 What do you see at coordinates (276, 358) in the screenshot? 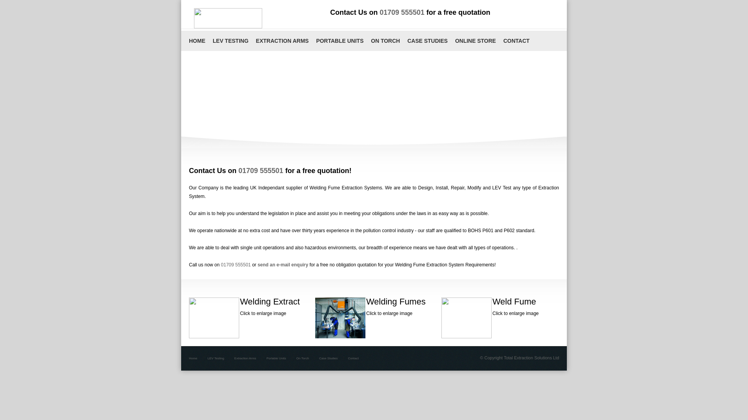
I see `Portable Units` at bounding box center [276, 358].